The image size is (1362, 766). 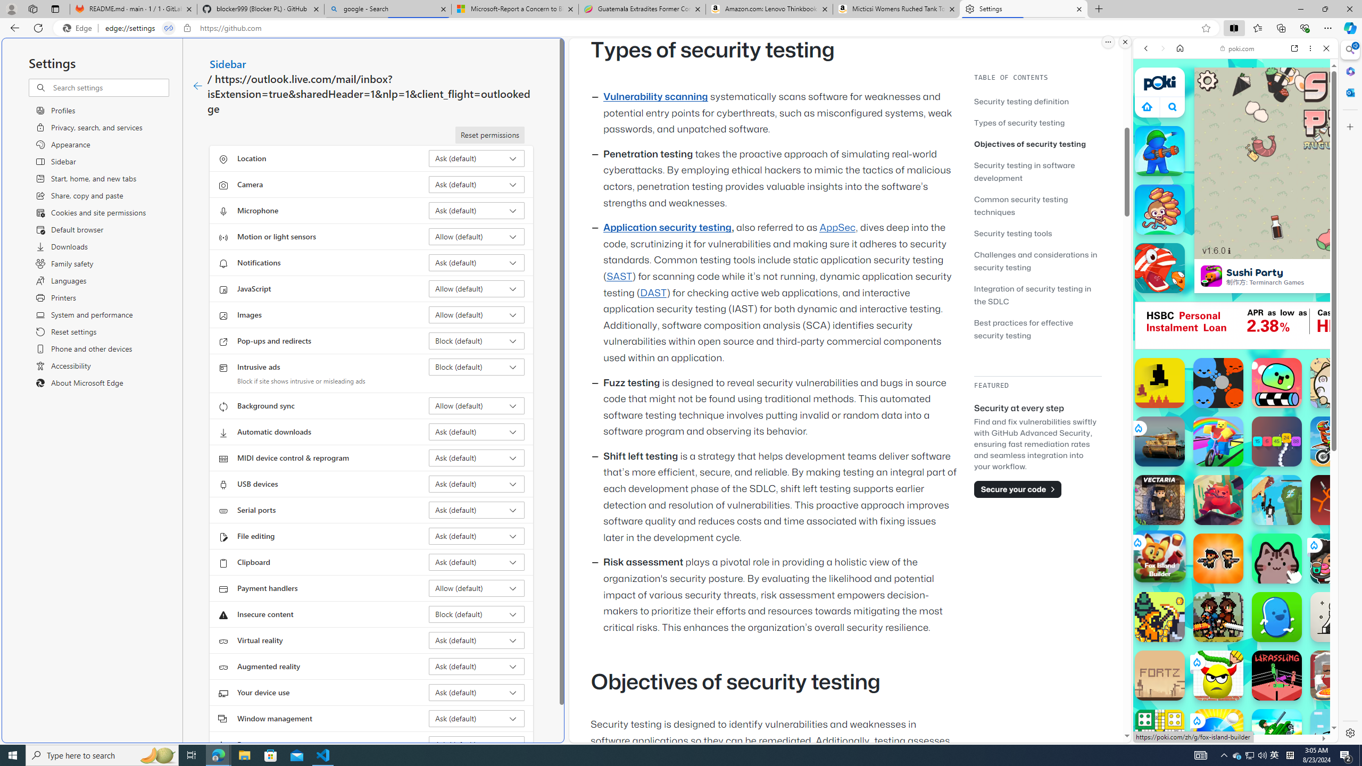 I want to click on AutomationID: lgp, so click(x=1364, y=146).